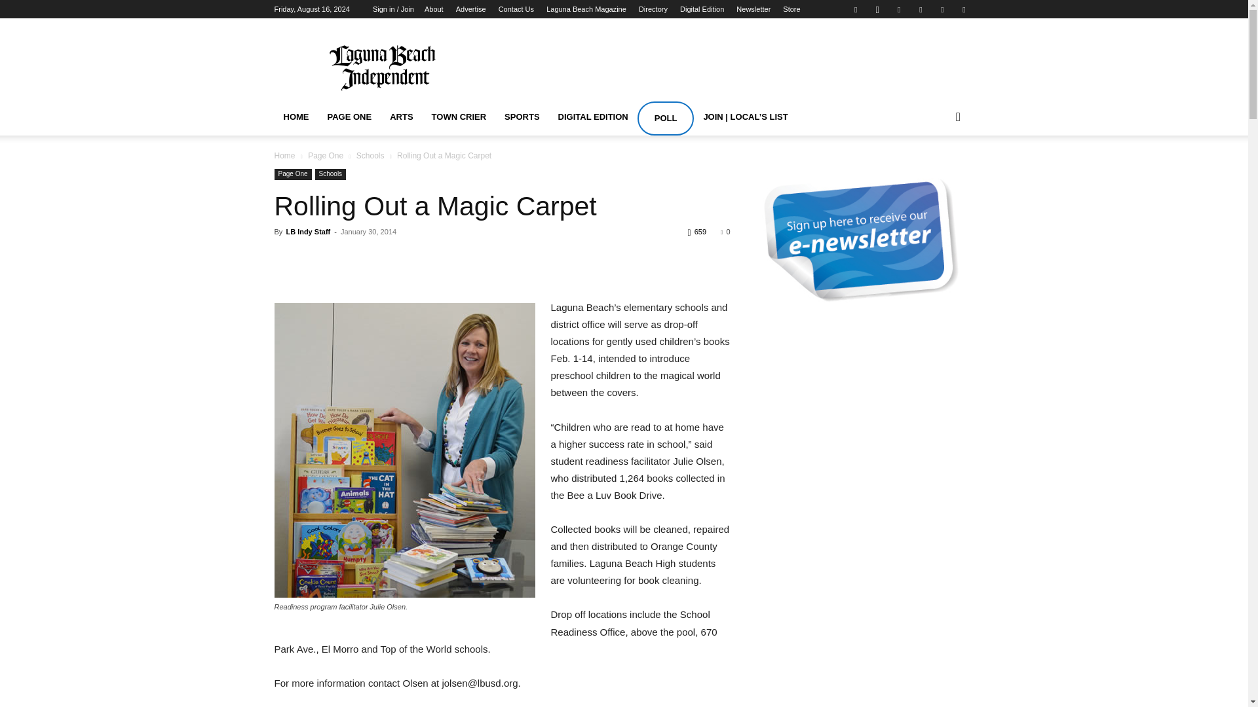  Describe the element at coordinates (942, 9) in the screenshot. I see `Twitter` at that location.